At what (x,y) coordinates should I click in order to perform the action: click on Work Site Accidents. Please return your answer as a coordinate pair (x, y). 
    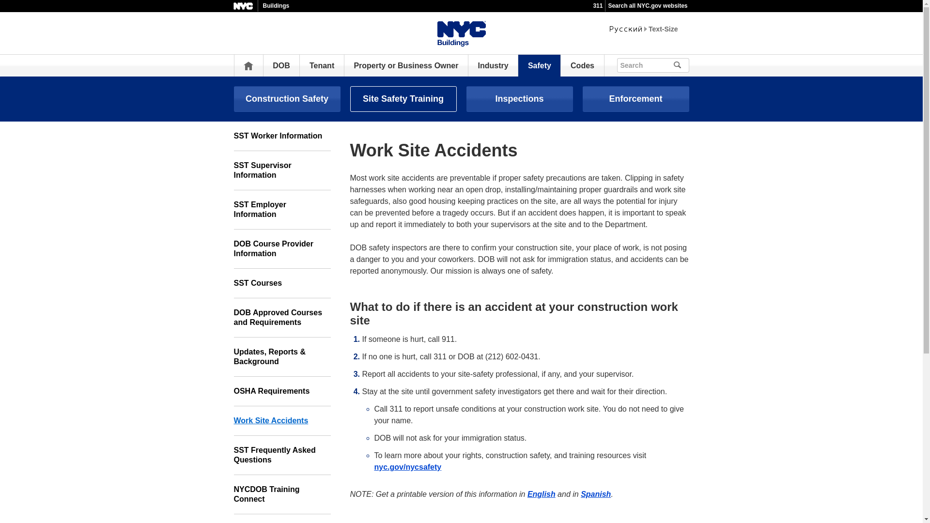
    Looking at the image, I should click on (281, 421).